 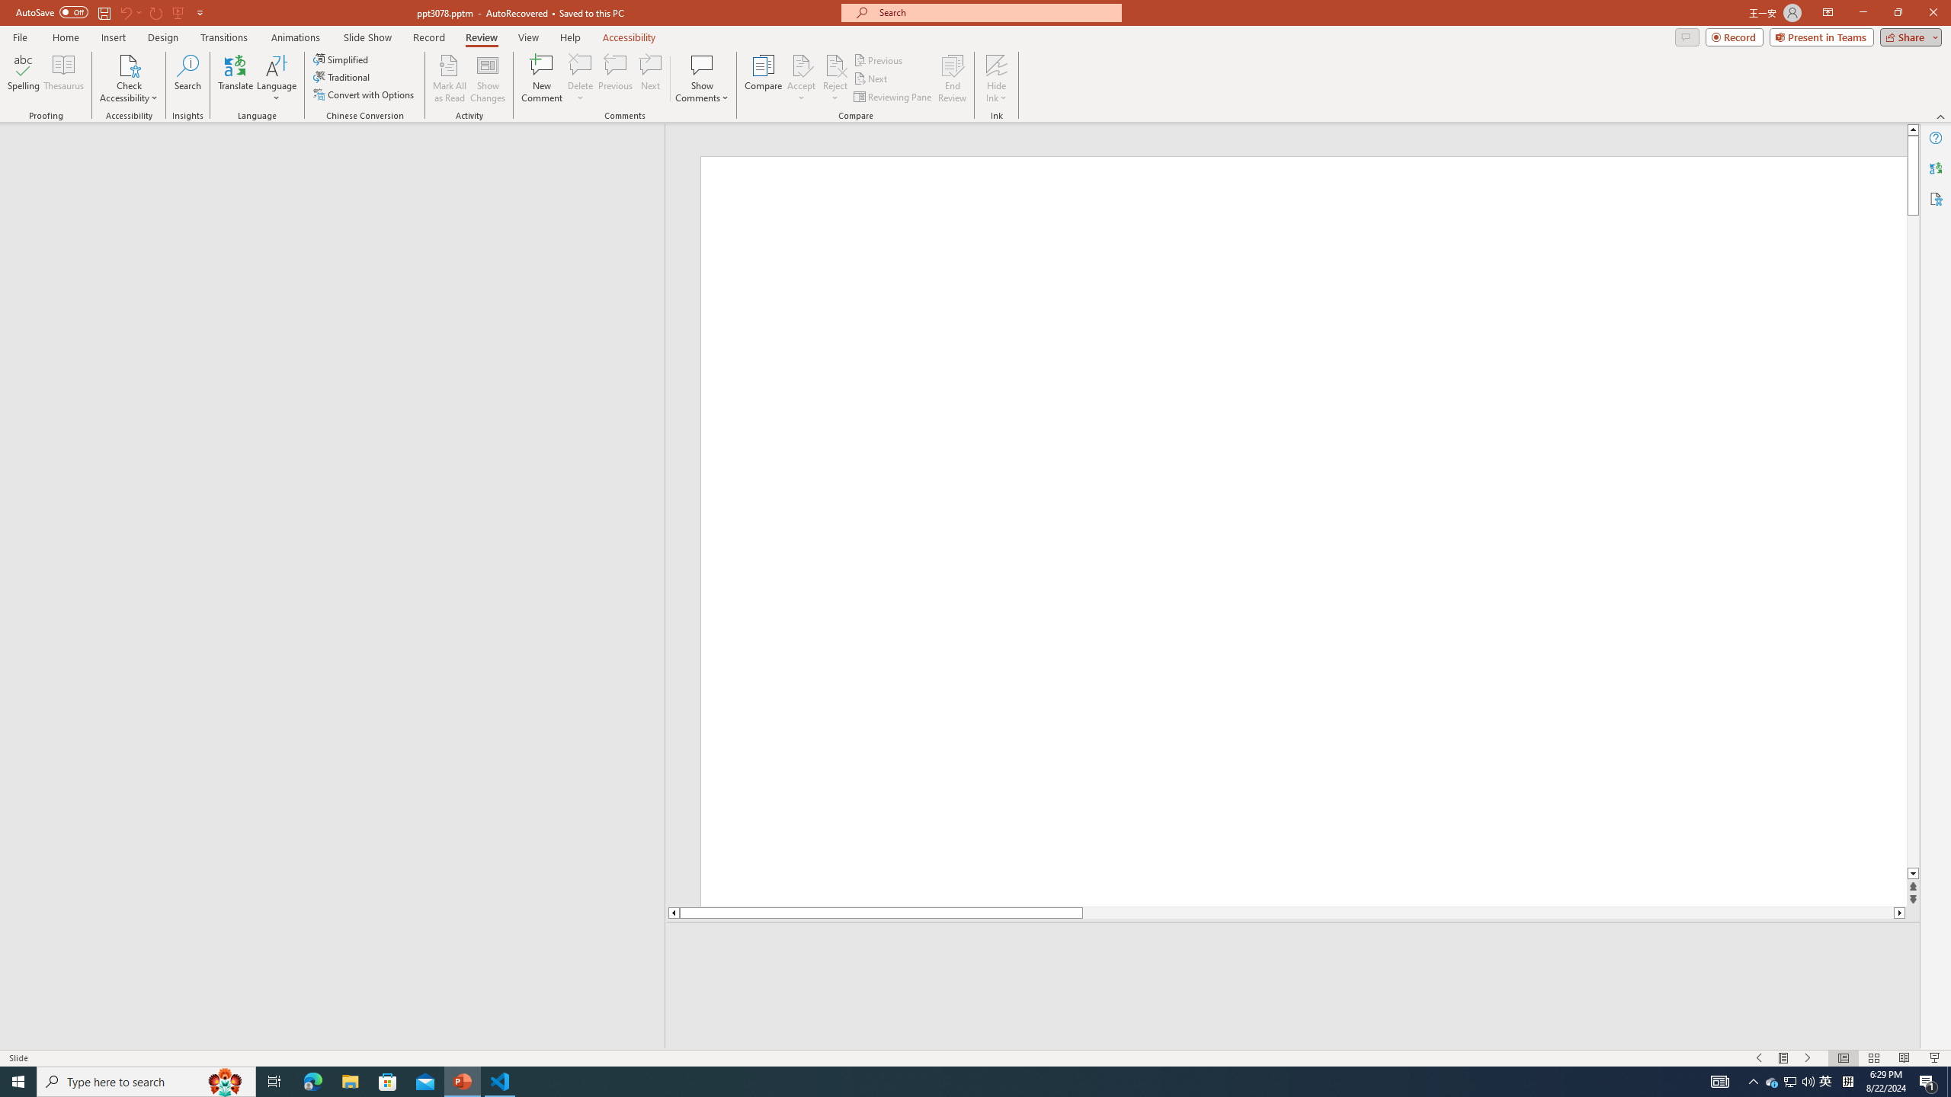 What do you see at coordinates (802, 78) in the screenshot?
I see `Accept` at bounding box center [802, 78].